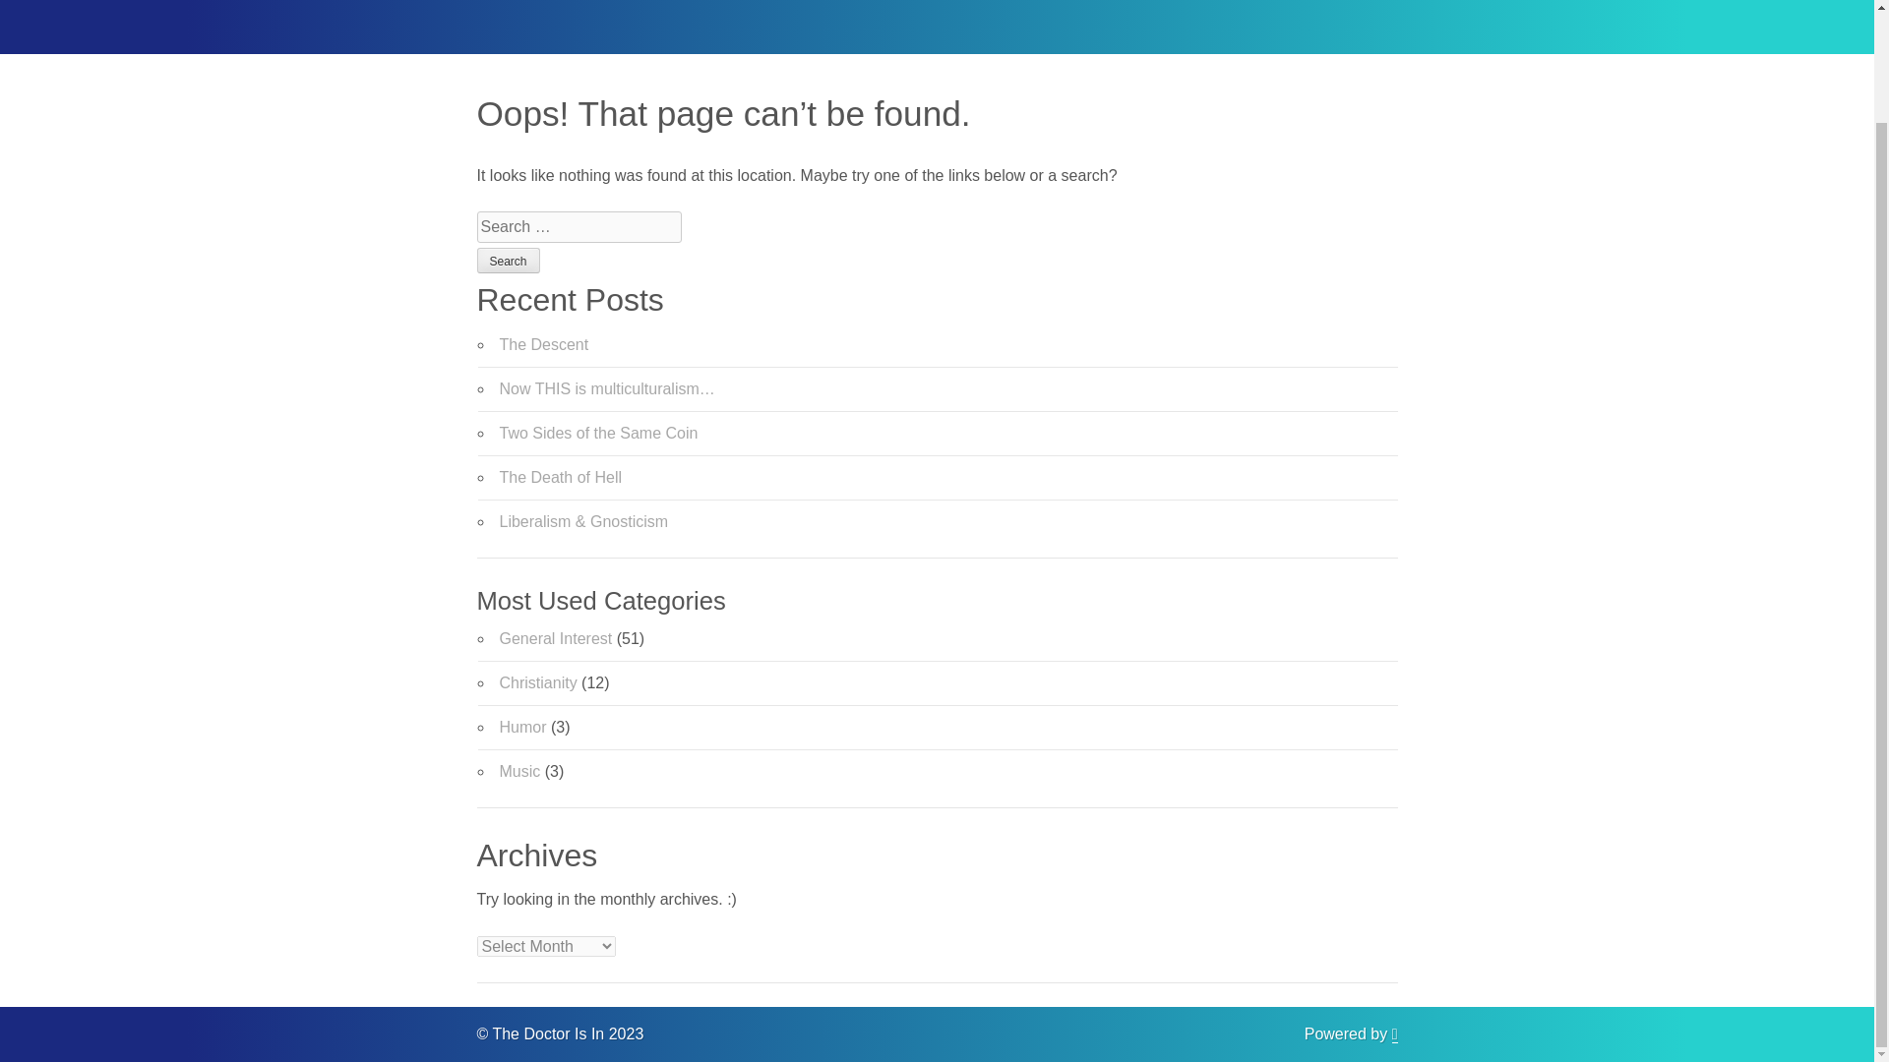 The image size is (1889, 1062). What do you see at coordinates (561, 477) in the screenshot?
I see `The Death of Hell` at bounding box center [561, 477].